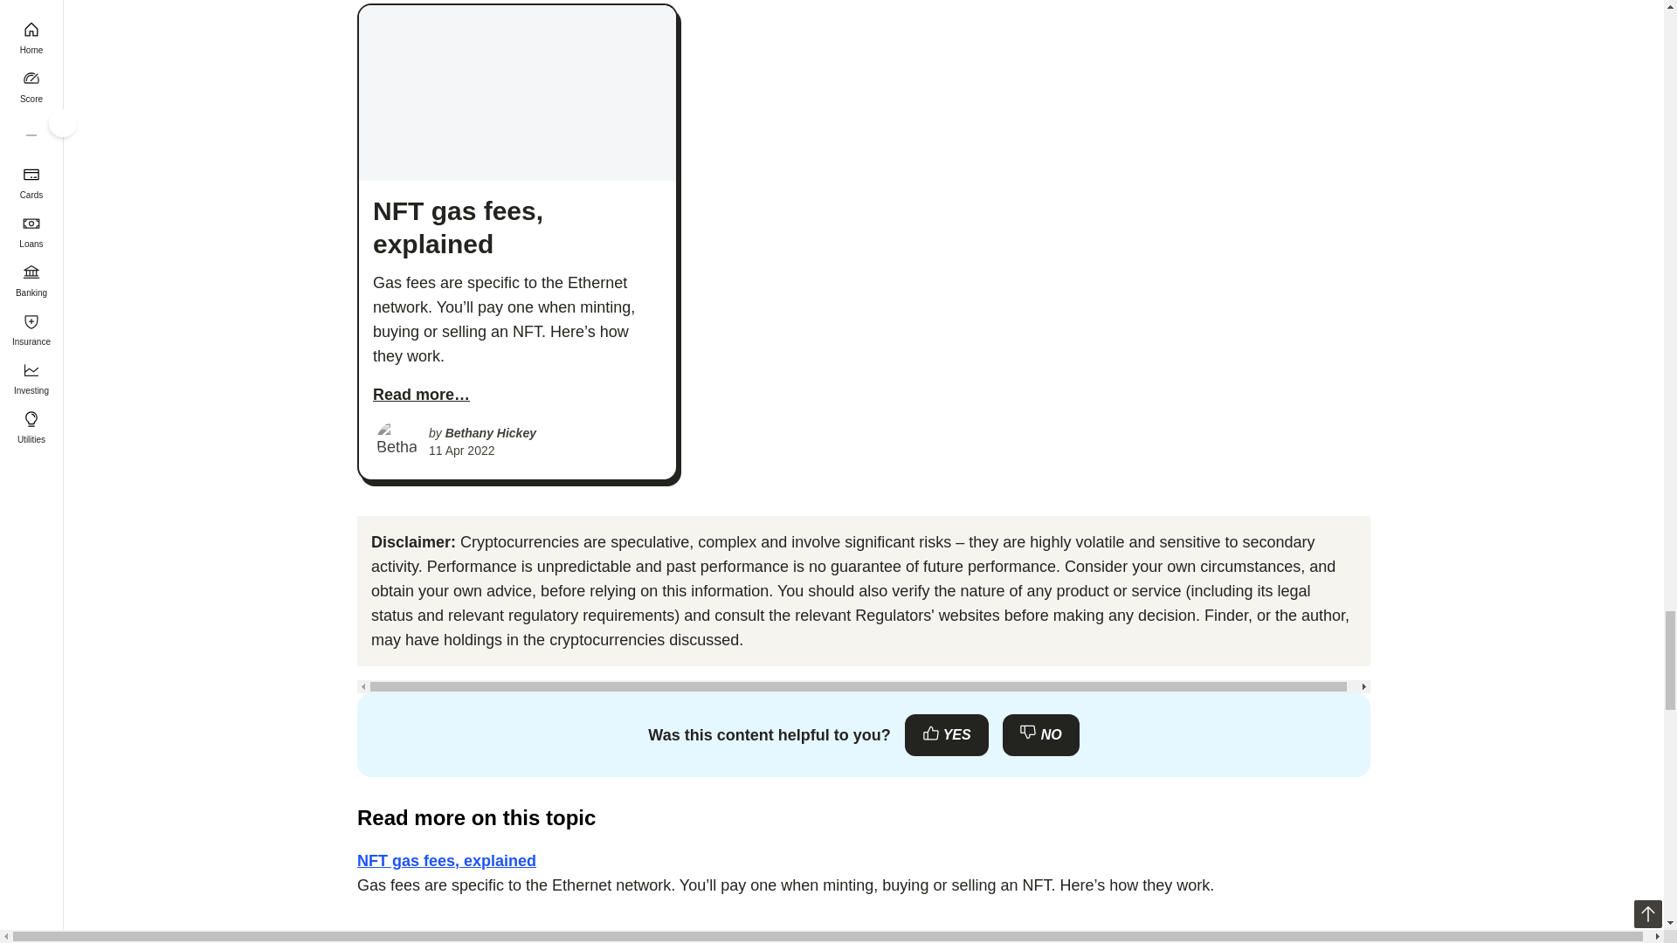 Image resolution: width=1677 pixels, height=943 pixels. I want to click on 11 Apr 2022, so click(461, 450).